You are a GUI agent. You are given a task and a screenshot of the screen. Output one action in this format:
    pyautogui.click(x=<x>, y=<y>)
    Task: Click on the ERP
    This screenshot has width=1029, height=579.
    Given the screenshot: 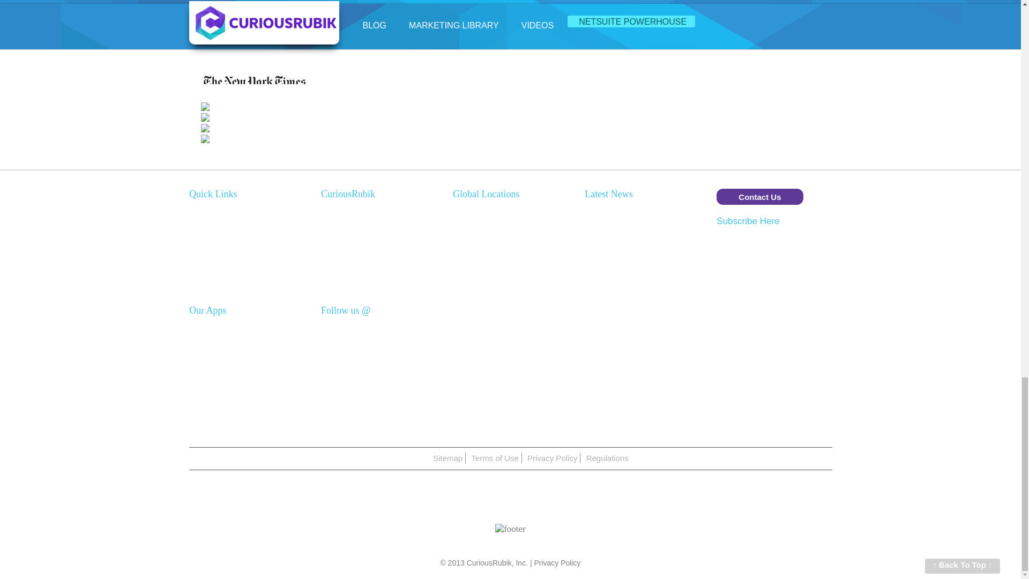 What is the action you would take?
    pyautogui.click(x=197, y=212)
    